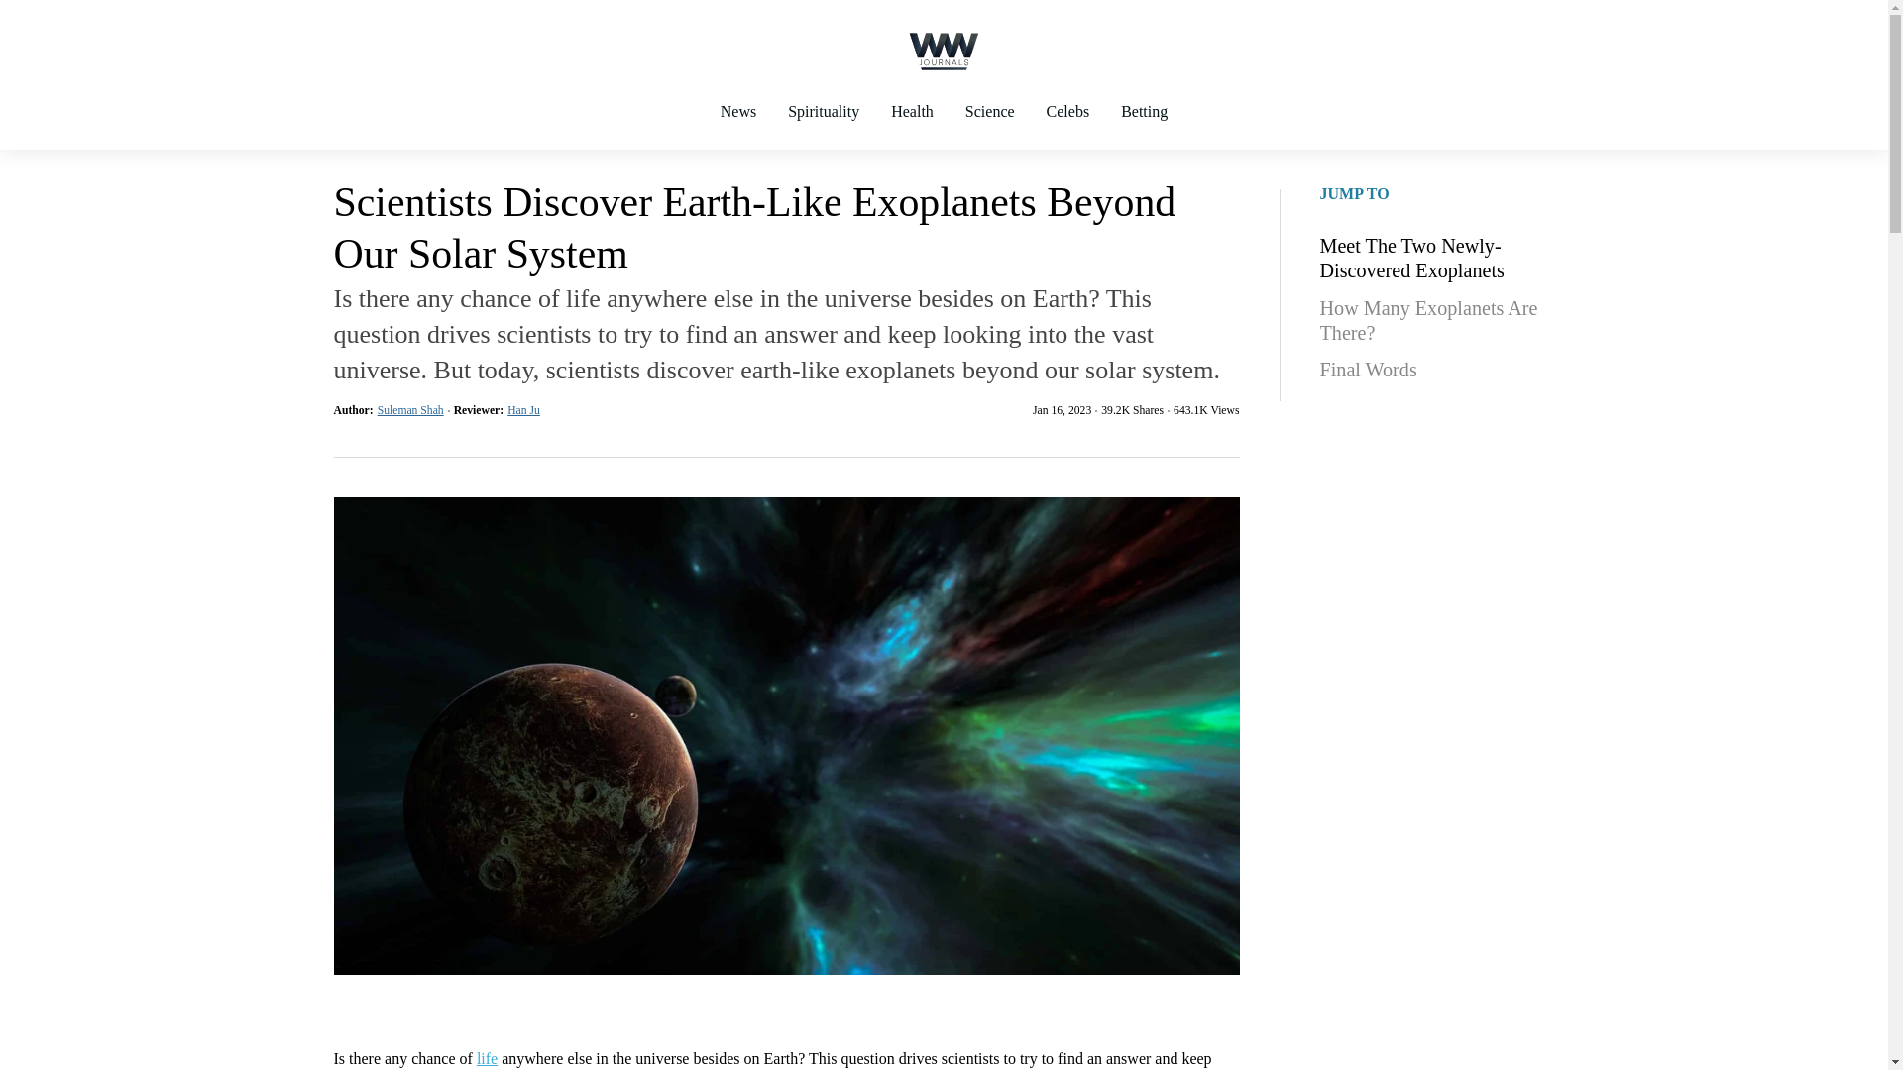  What do you see at coordinates (912, 129) in the screenshot?
I see `Health` at bounding box center [912, 129].